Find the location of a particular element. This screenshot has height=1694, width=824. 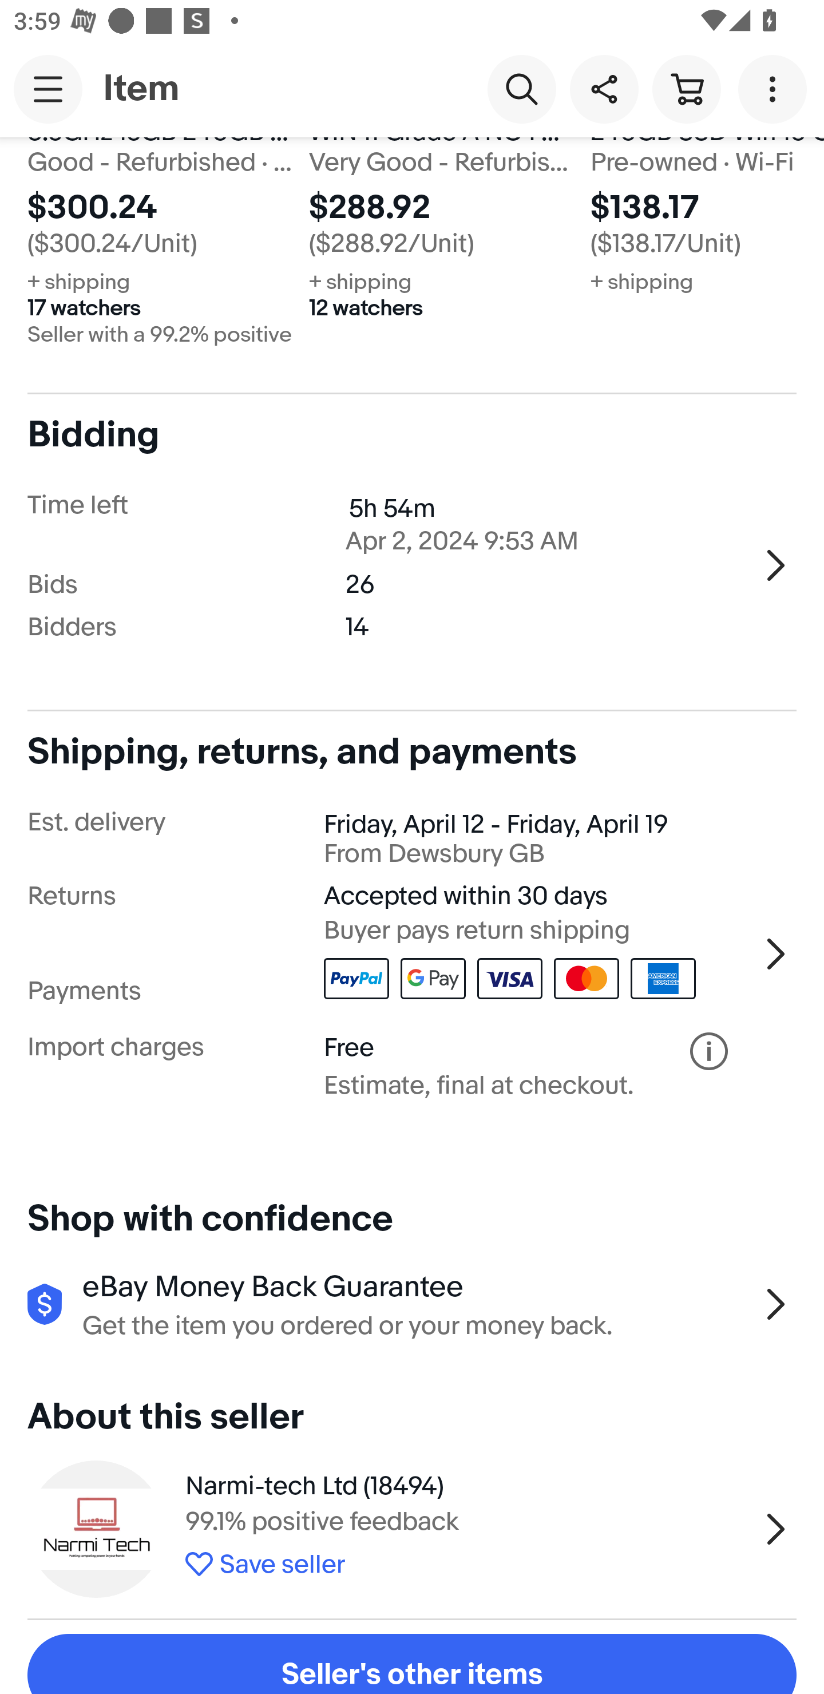

Search is located at coordinates (521, 88).